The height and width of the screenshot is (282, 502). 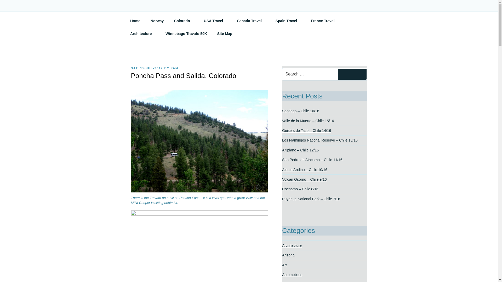 What do you see at coordinates (157, 18) in the screenshot?
I see `TEAL SKY` at bounding box center [157, 18].